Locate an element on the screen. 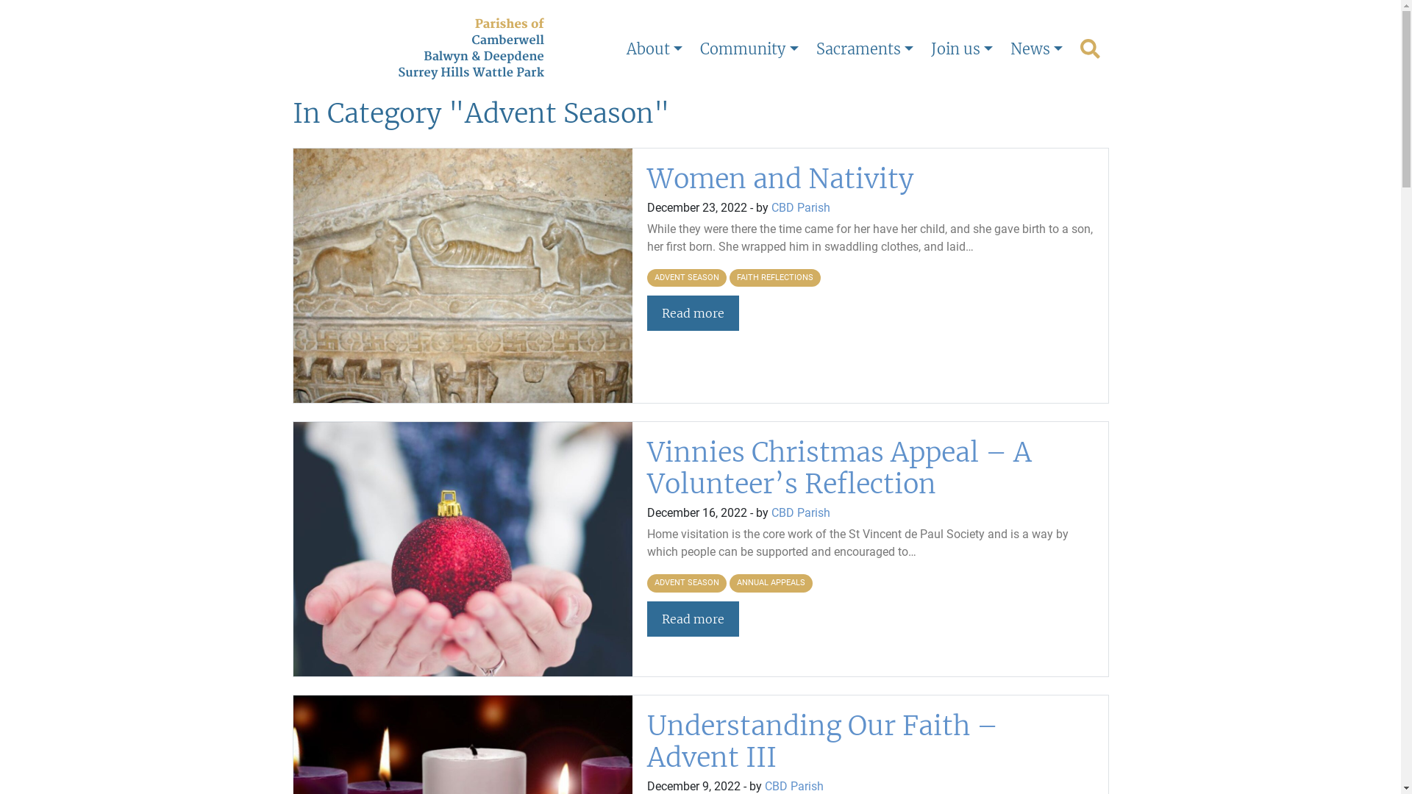 Image resolution: width=1412 pixels, height=794 pixels. Join us is located at coordinates (962, 49).